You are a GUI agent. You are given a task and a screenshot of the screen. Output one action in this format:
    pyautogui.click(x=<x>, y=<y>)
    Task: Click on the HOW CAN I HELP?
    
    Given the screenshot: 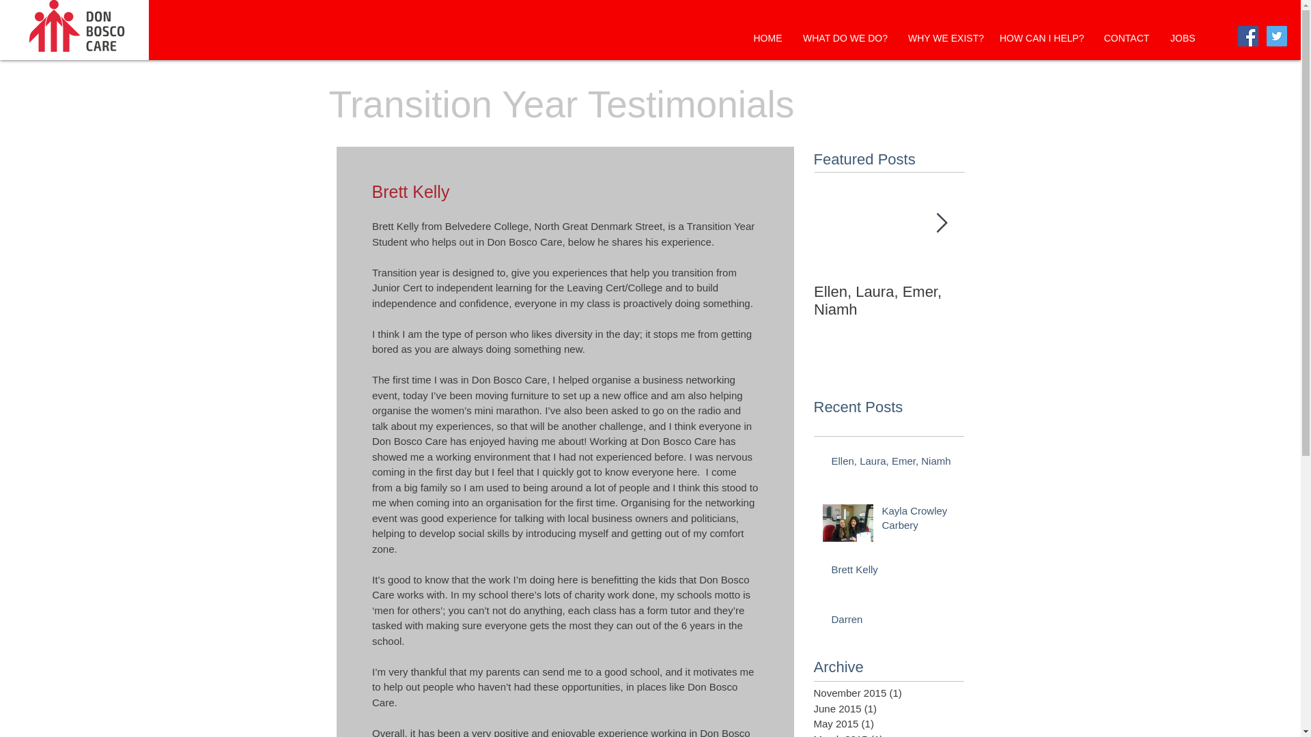 What is the action you would take?
    pyautogui.click(x=1041, y=38)
    